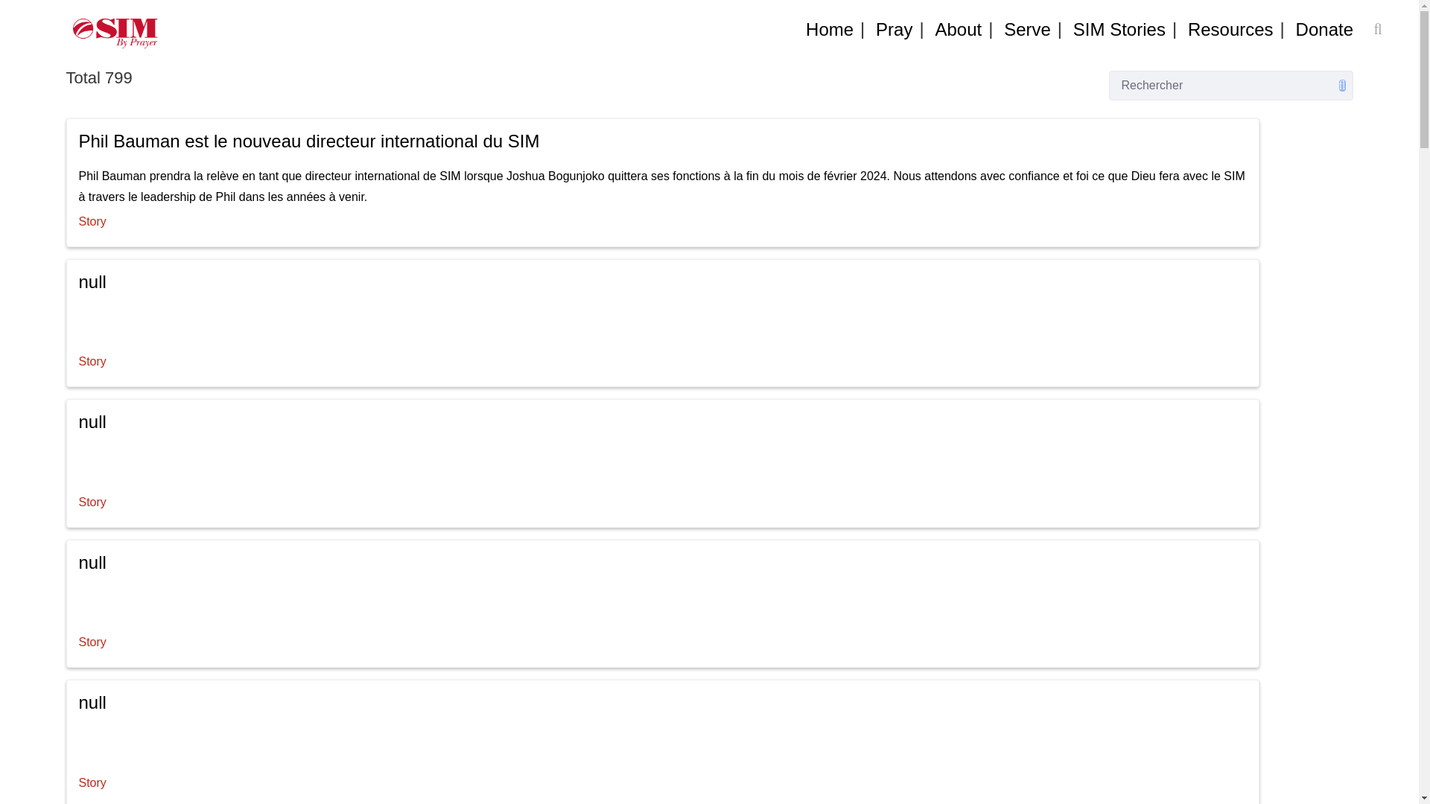 The width and height of the screenshot is (1430, 804). I want to click on Home, so click(830, 30).